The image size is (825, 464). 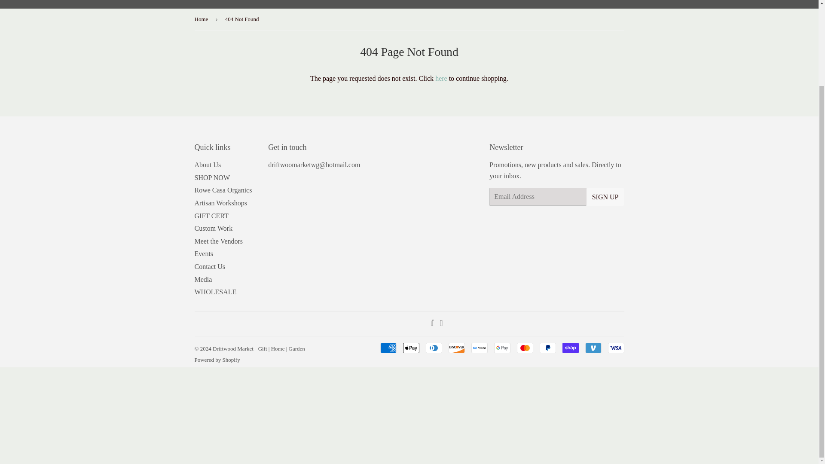 What do you see at coordinates (615, 348) in the screenshot?
I see `Visa` at bounding box center [615, 348].